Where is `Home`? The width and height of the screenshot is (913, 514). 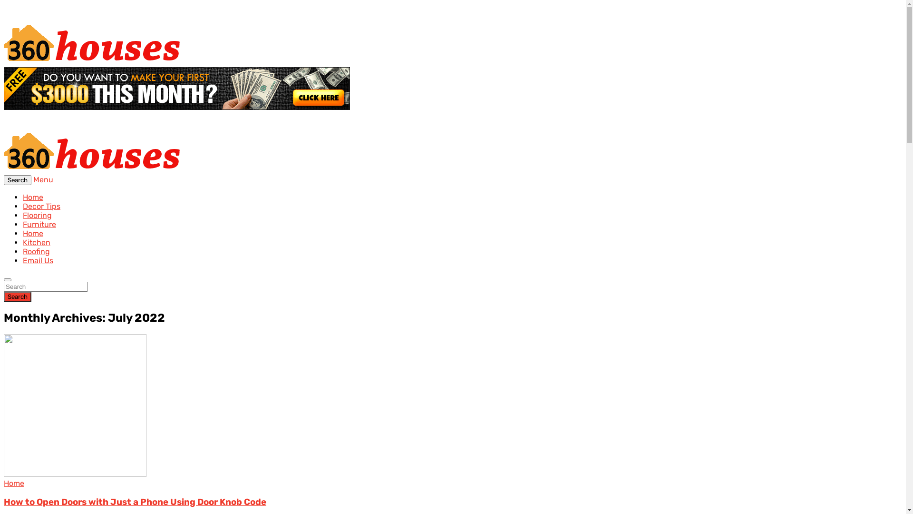 Home is located at coordinates (33, 233).